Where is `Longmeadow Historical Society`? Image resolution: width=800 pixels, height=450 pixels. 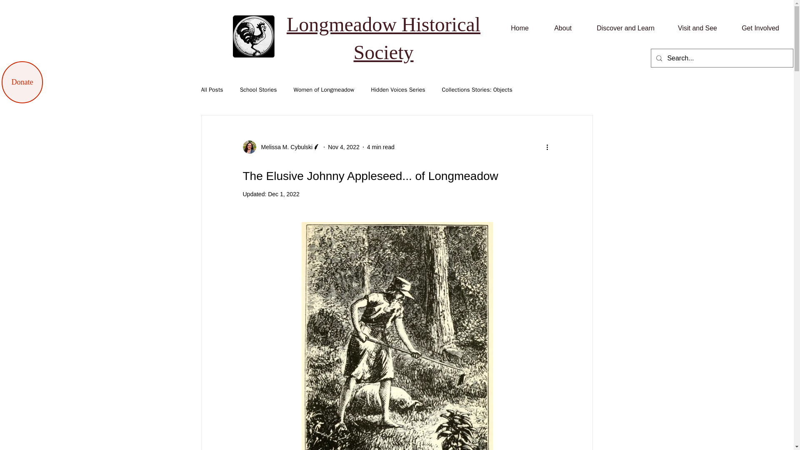
Longmeadow Historical Society is located at coordinates (383, 38).